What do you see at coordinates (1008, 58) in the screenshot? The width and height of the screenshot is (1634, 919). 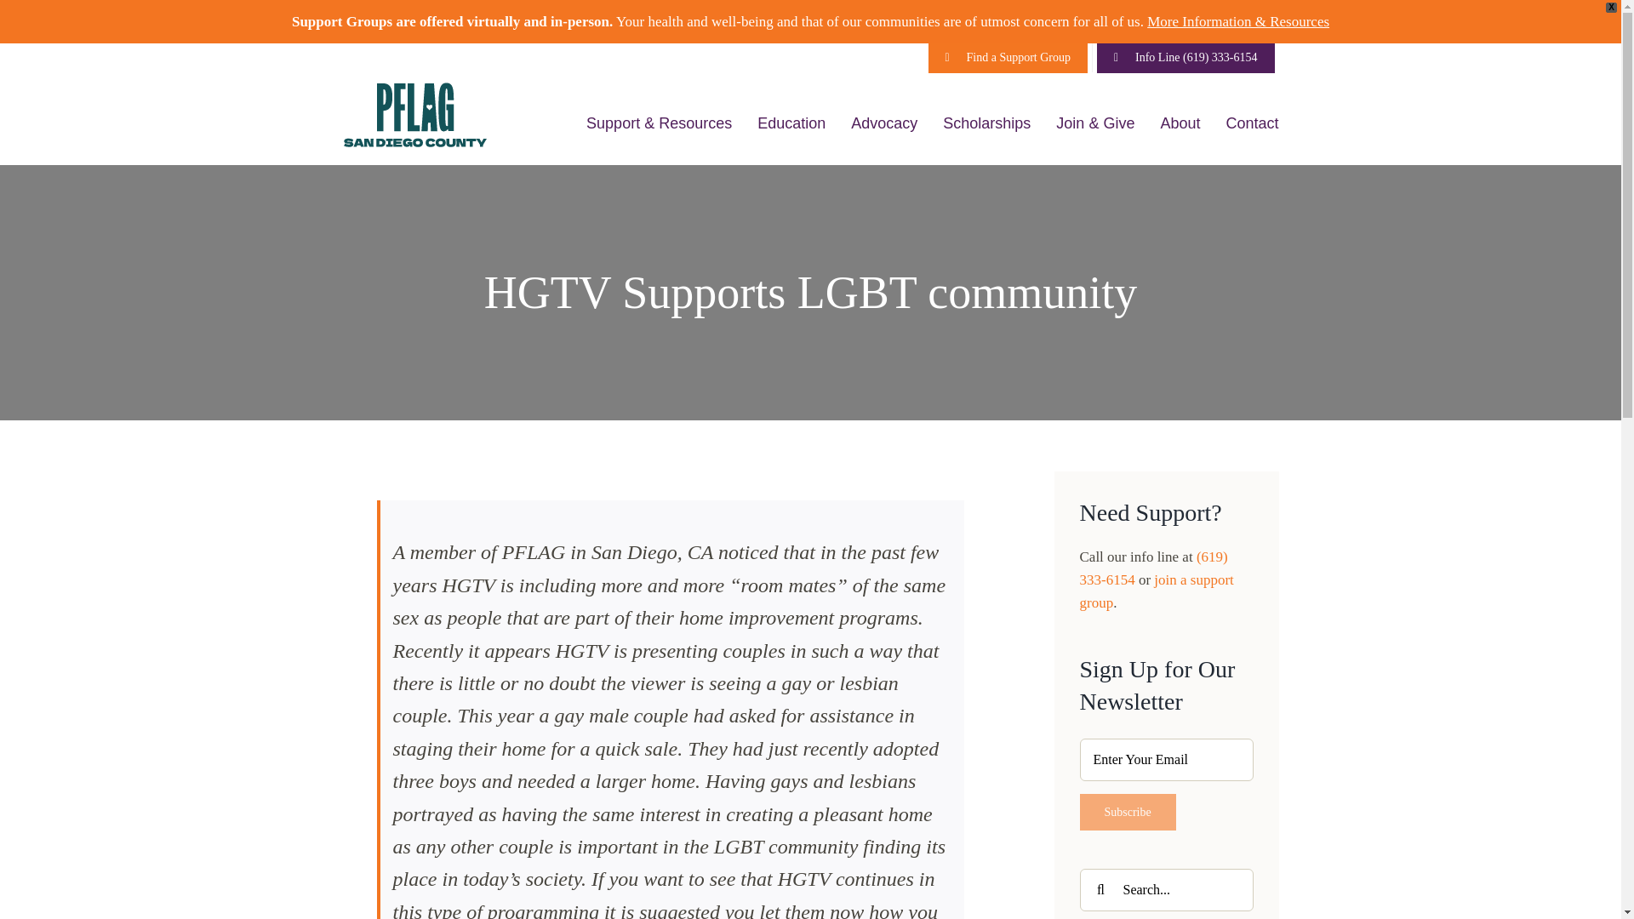 I see `Find a Support Group` at bounding box center [1008, 58].